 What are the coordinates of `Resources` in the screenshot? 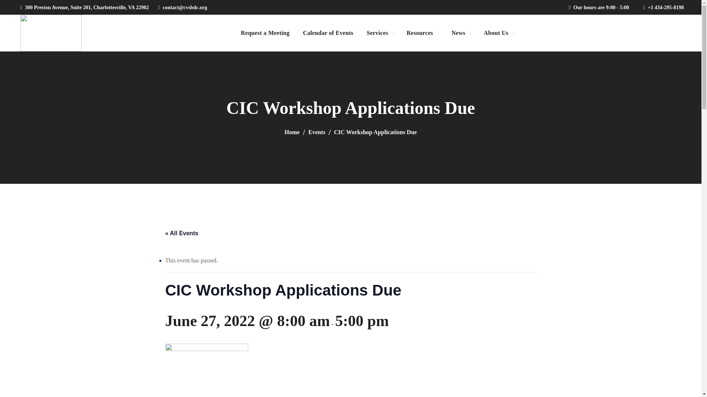 It's located at (422, 33).